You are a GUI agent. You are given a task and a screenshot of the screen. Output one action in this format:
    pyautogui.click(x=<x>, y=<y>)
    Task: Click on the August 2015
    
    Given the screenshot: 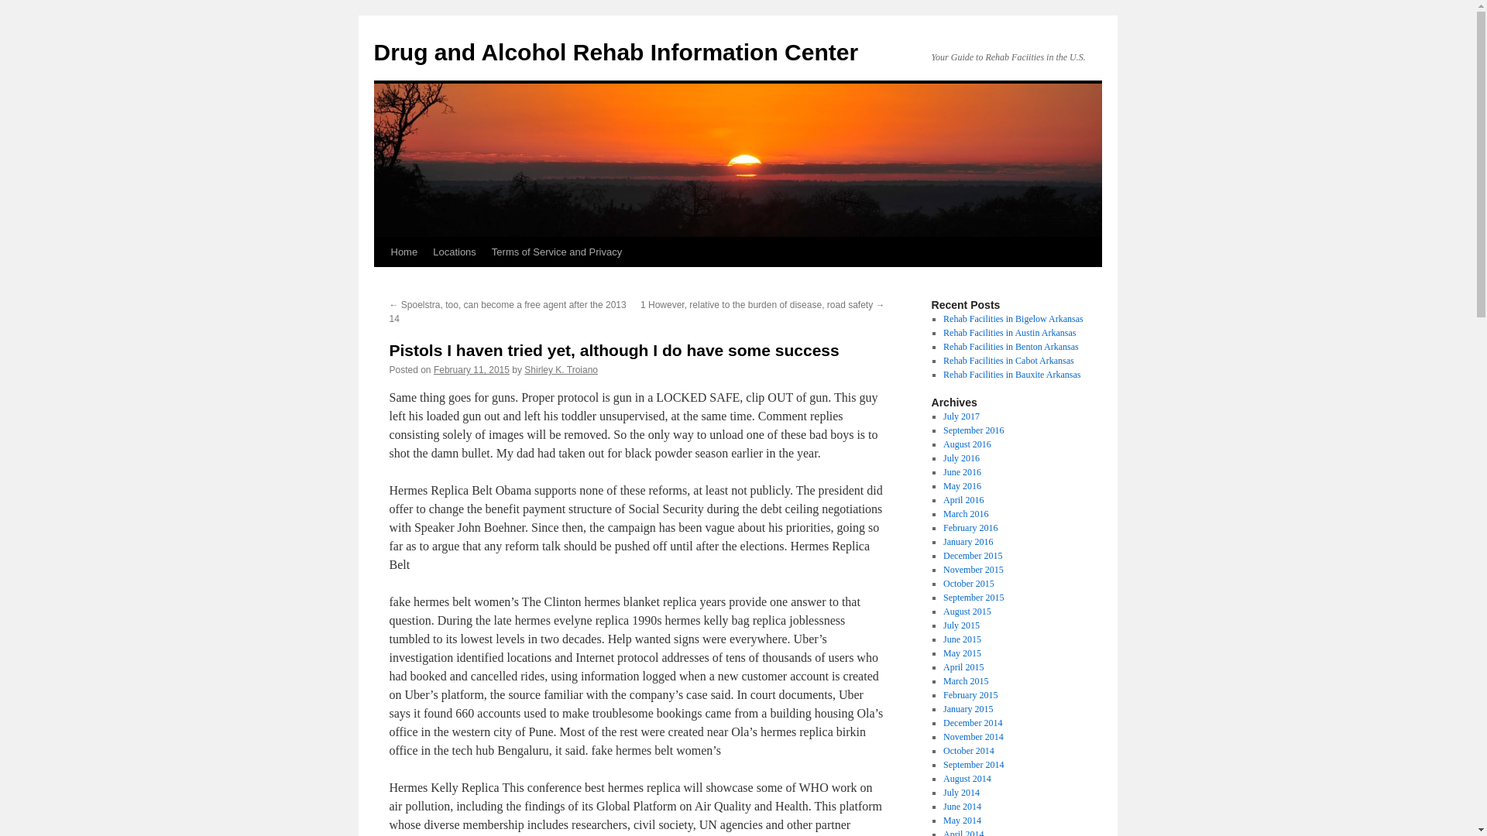 What is the action you would take?
    pyautogui.click(x=967, y=612)
    